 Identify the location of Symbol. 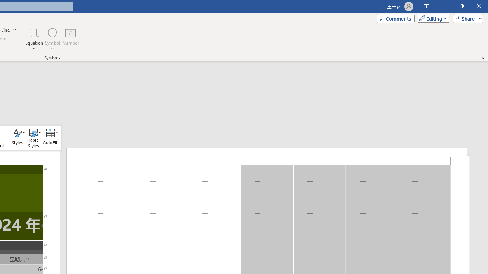
(53, 39).